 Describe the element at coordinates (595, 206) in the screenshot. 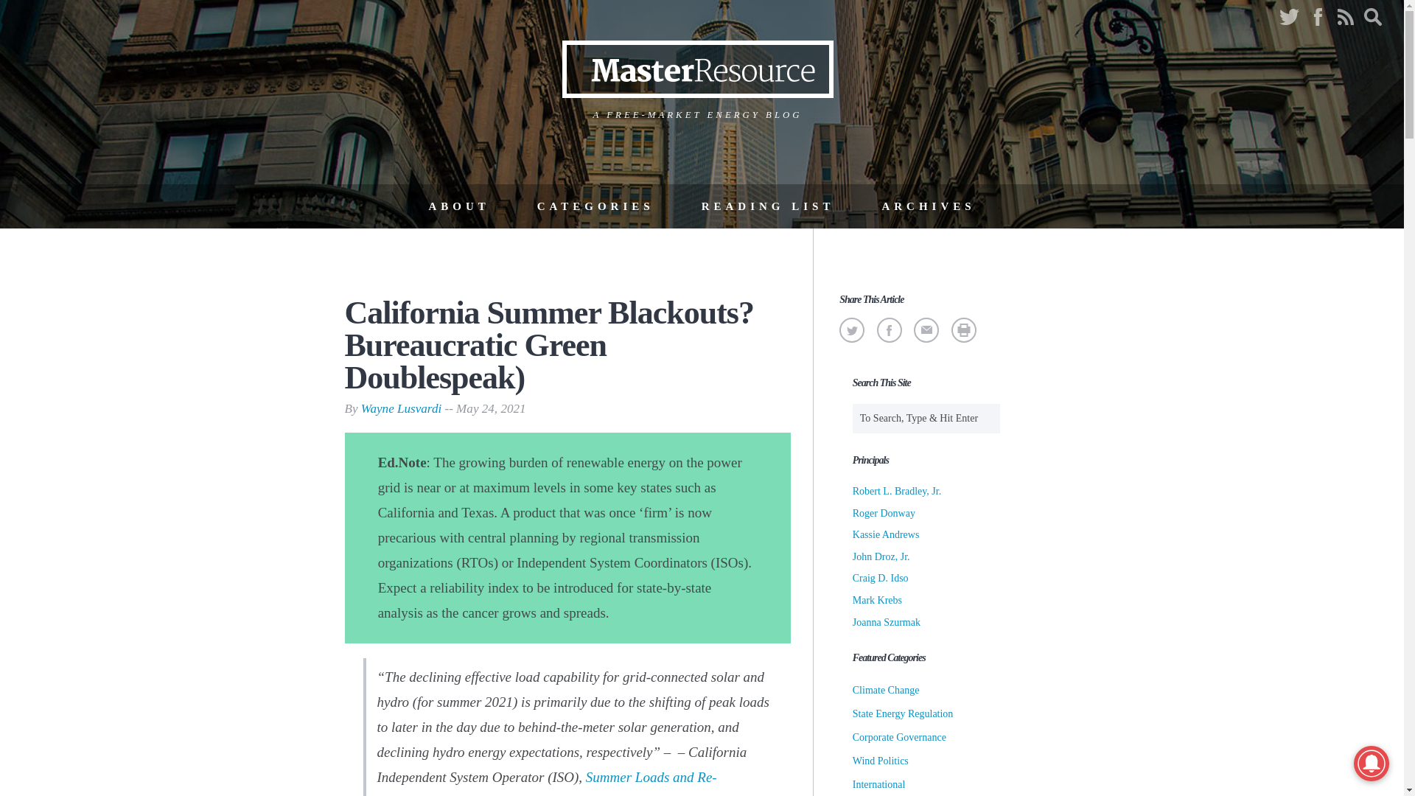

I see `CATEGORIES` at that location.